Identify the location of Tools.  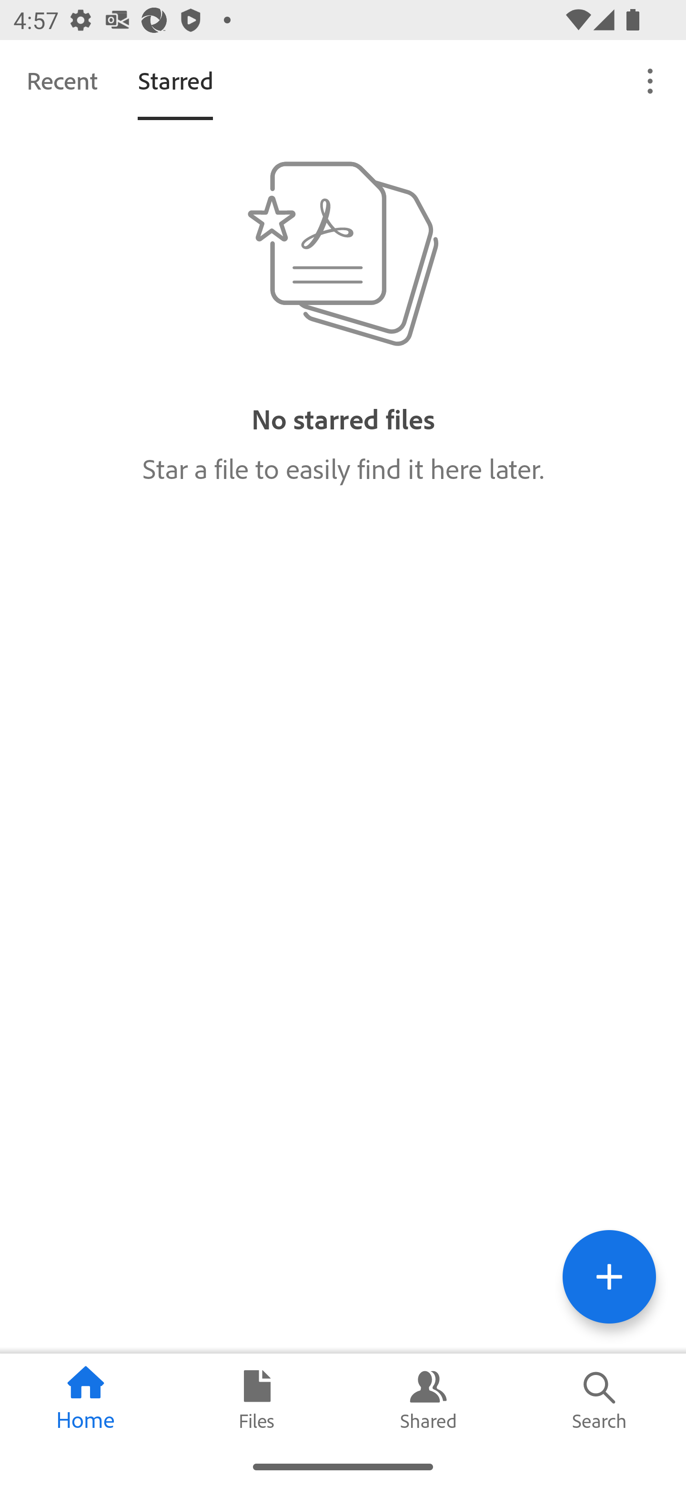
(609, 1276).